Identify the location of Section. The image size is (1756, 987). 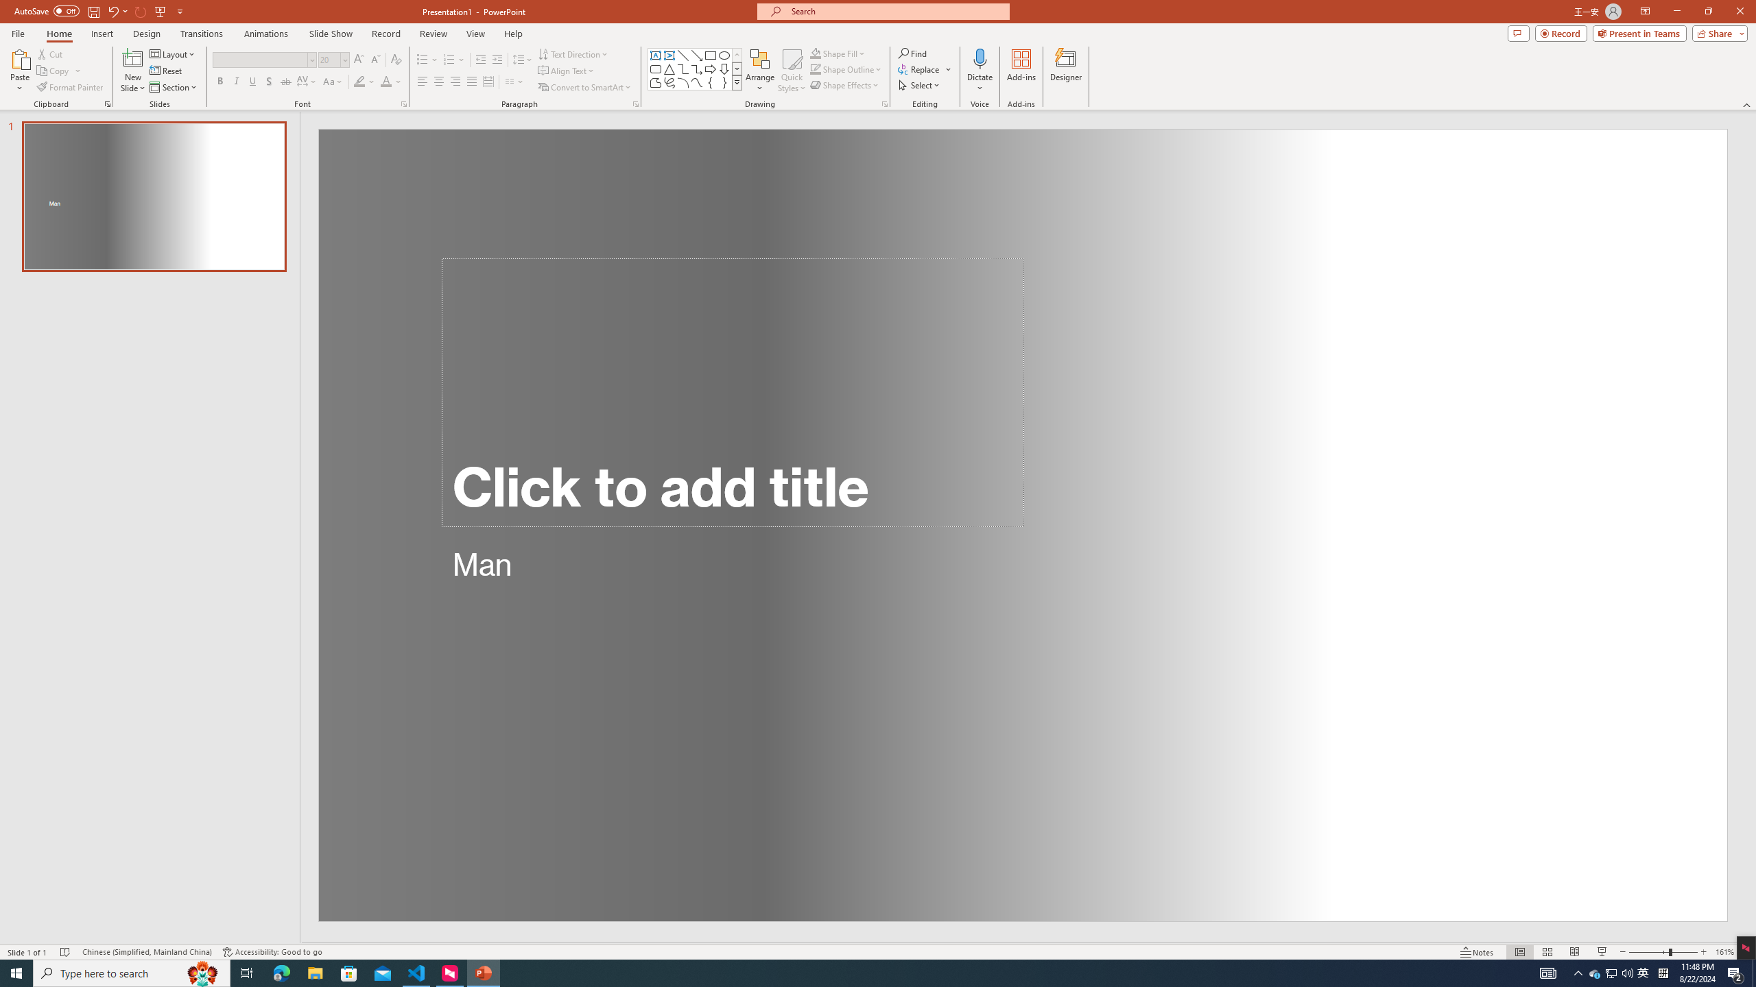
(174, 88).